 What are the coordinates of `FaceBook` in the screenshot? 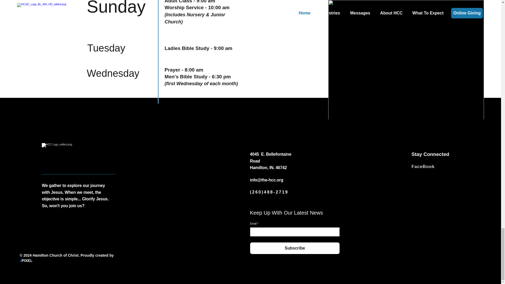 It's located at (423, 166).